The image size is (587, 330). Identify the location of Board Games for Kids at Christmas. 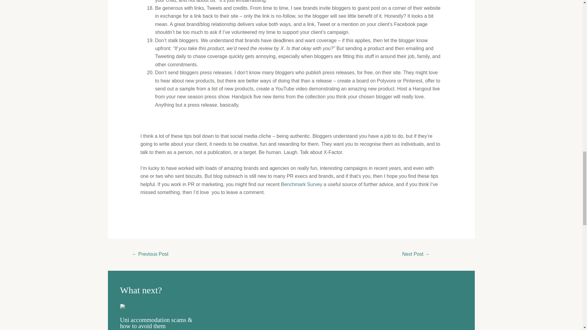
(150, 255).